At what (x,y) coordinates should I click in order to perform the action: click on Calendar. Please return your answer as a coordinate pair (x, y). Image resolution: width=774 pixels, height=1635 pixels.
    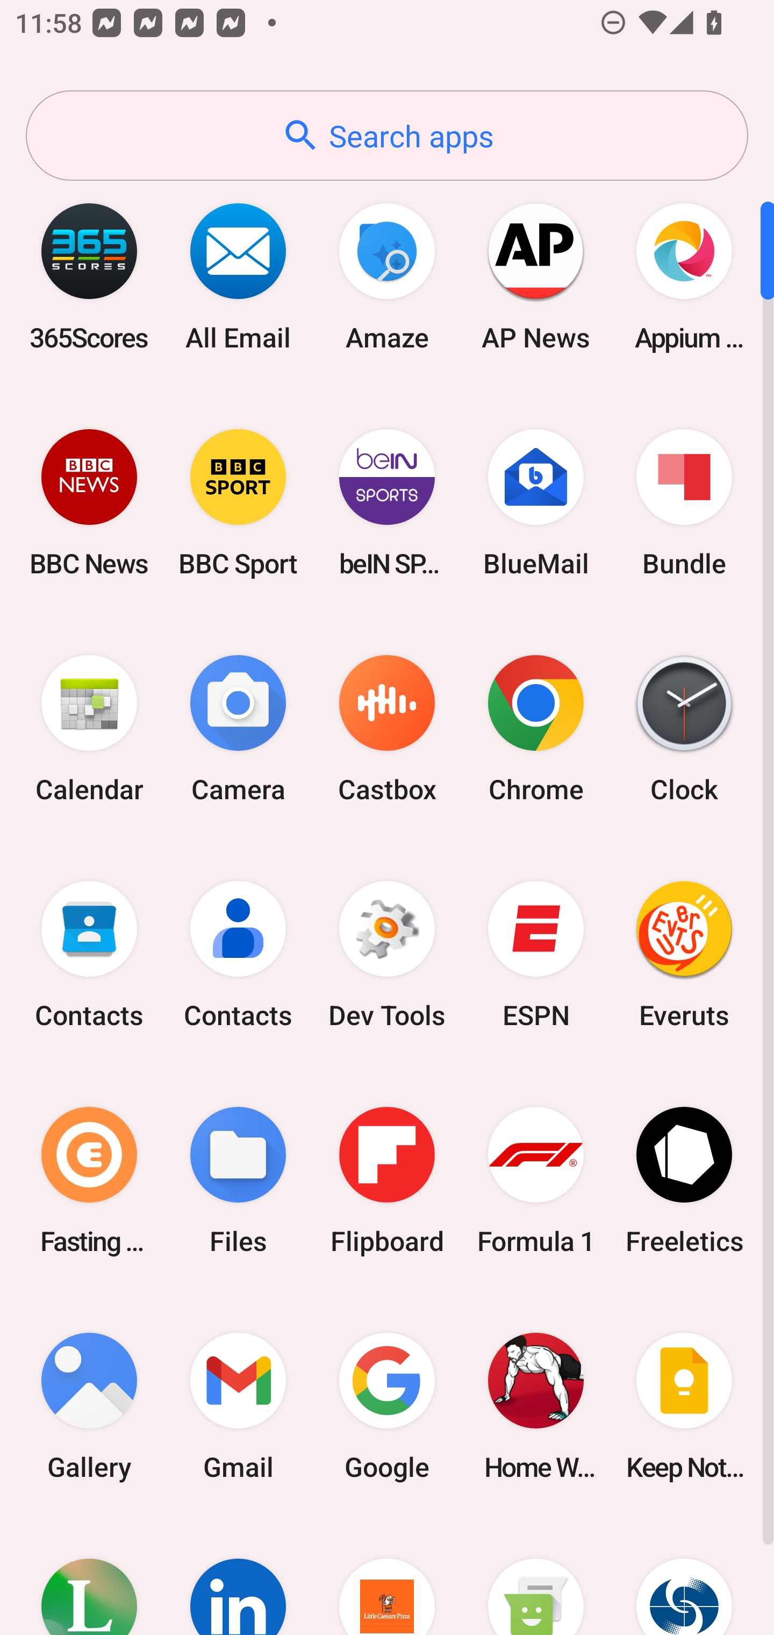
    Looking at the image, I should click on (89, 729).